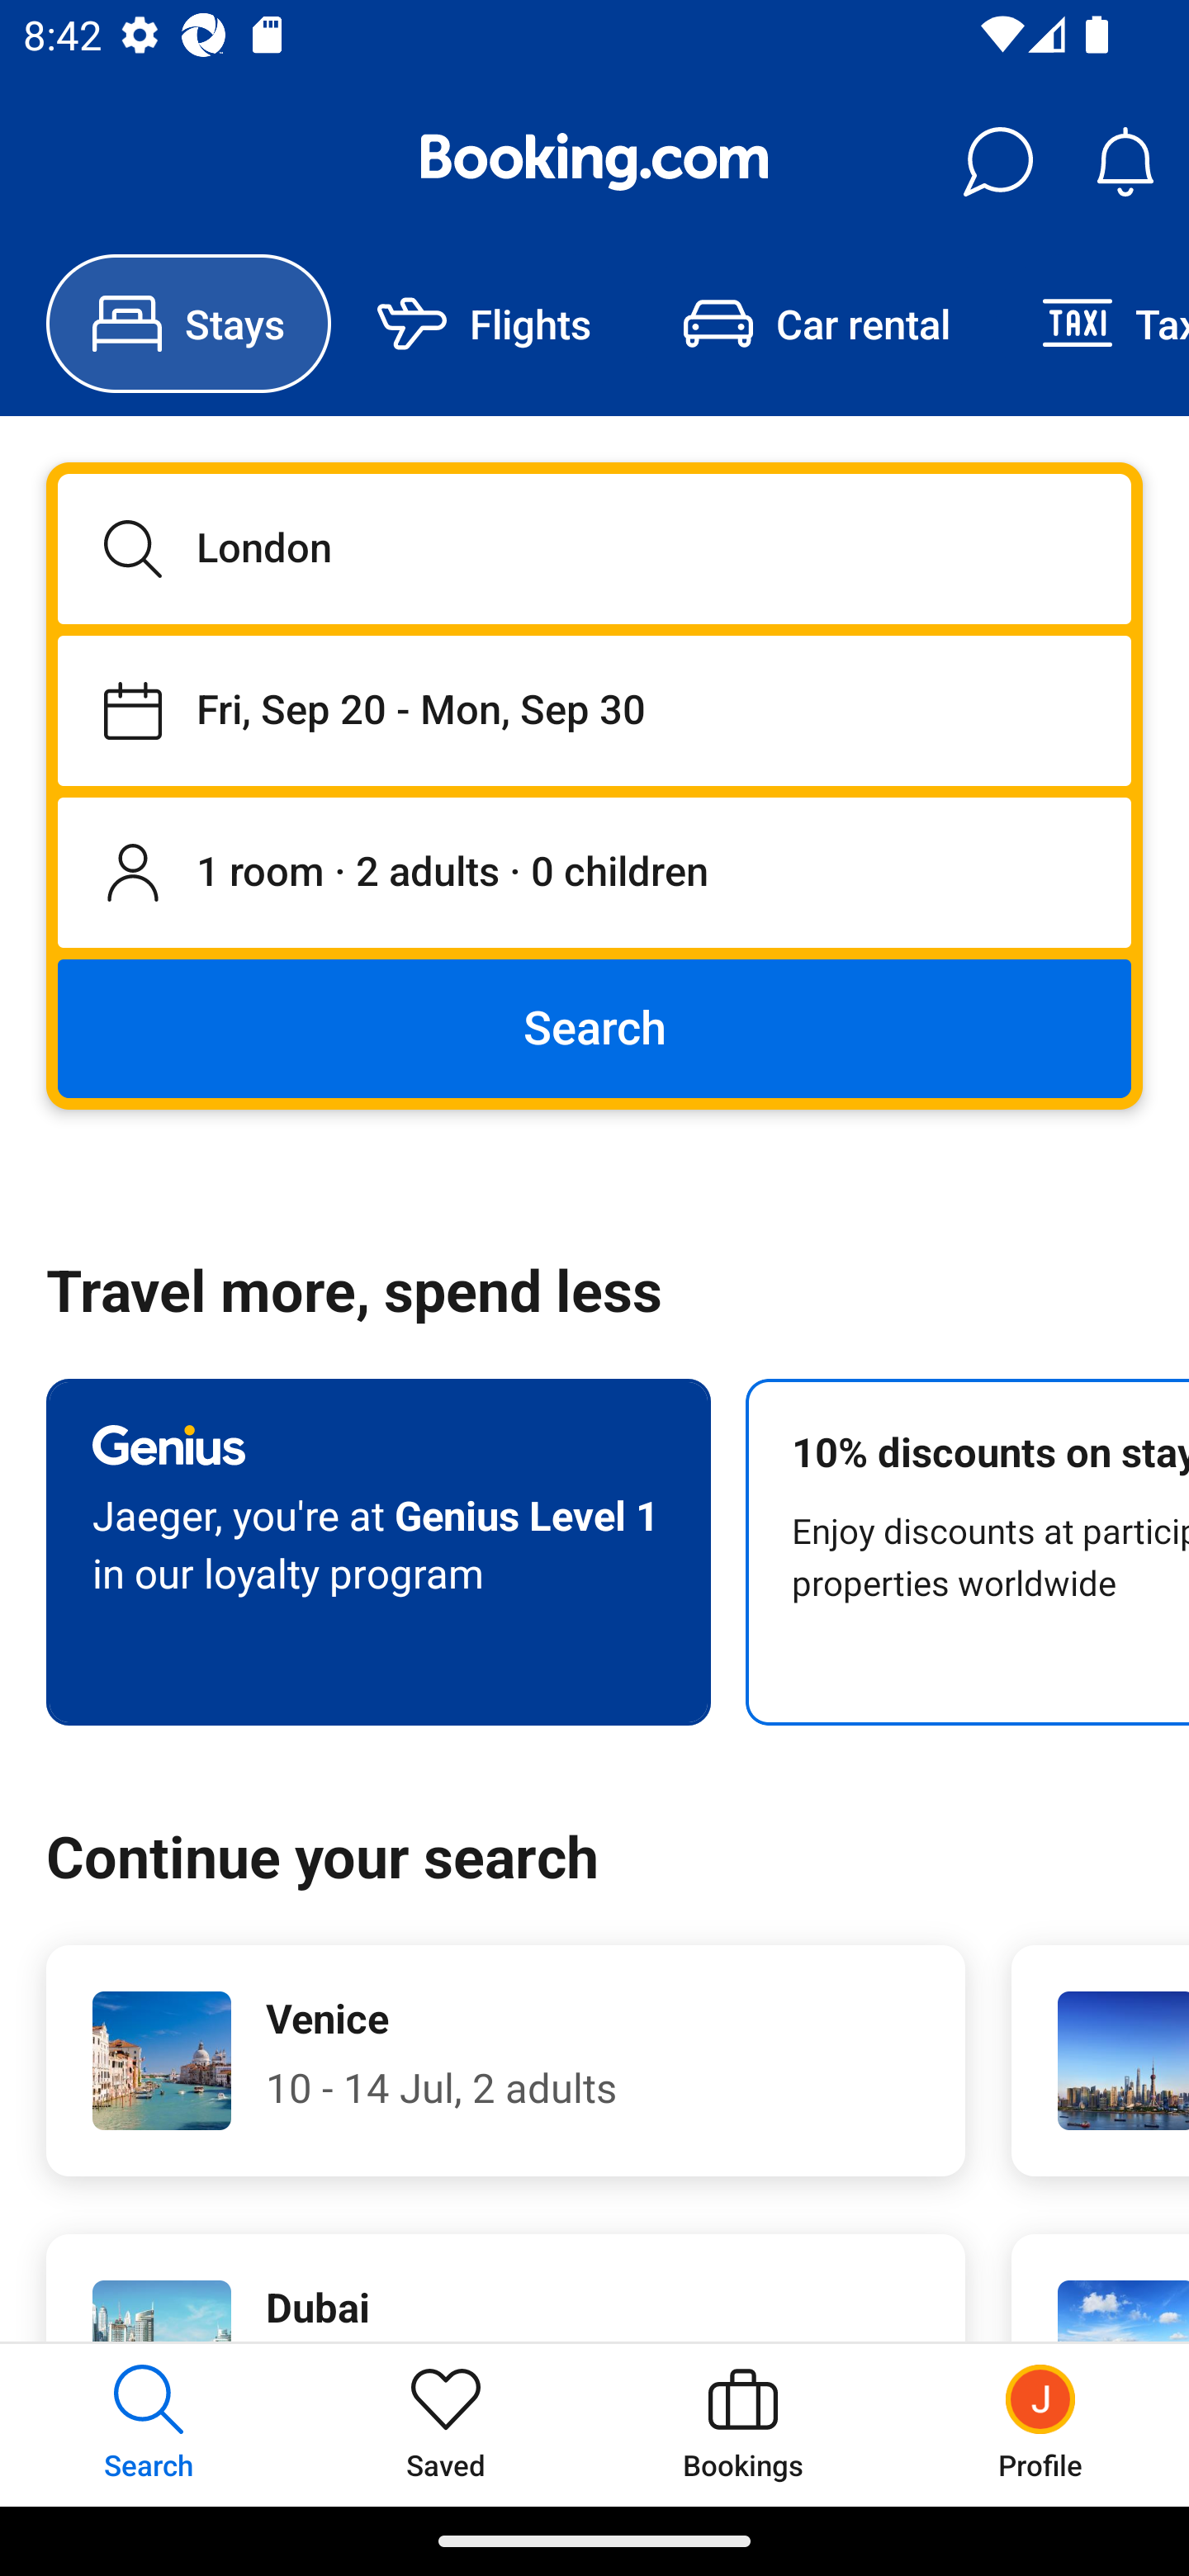 Image resolution: width=1189 pixels, height=2576 pixels. What do you see at coordinates (743, 2424) in the screenshot?
I see `Bookings` at bounding box center [743, 2424].